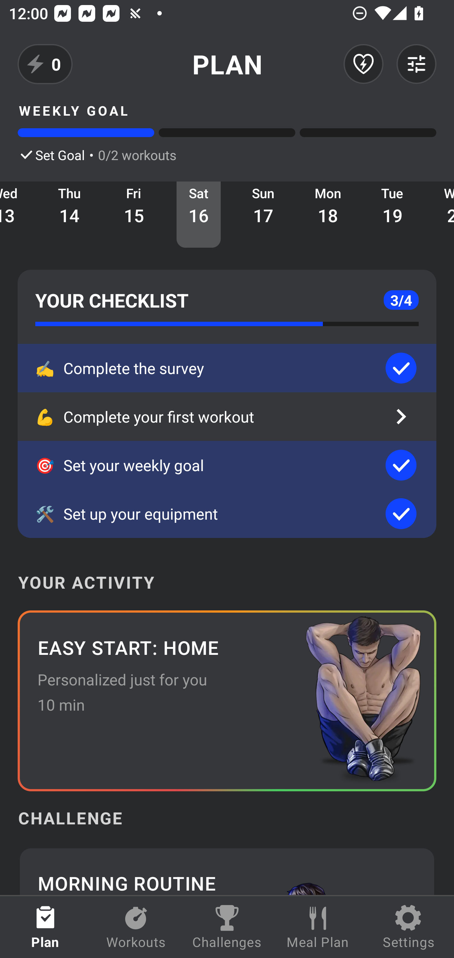 The image size is (454, 958). What do you see at coordinates (69, 214) in the screenshot?
I see `Thu 14` at bounding box center [69, 214].